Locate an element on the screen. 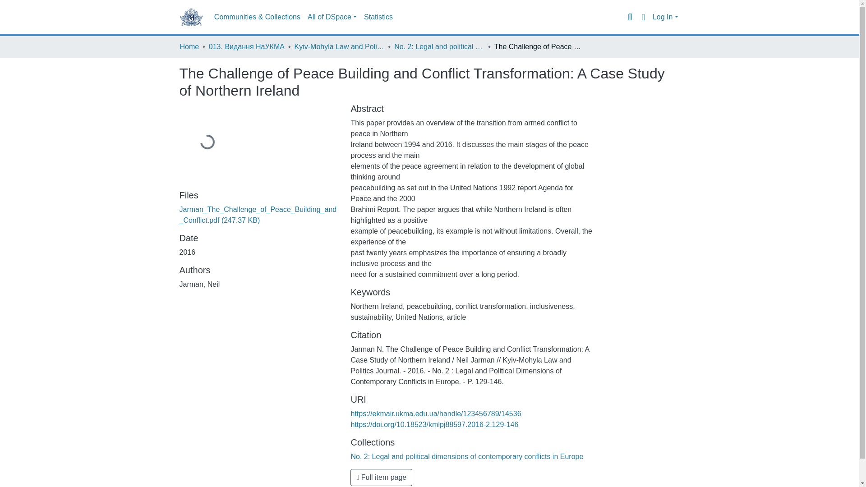 This screenshot has height=487, width=866. Statistics is located at coordinates (378, 17).